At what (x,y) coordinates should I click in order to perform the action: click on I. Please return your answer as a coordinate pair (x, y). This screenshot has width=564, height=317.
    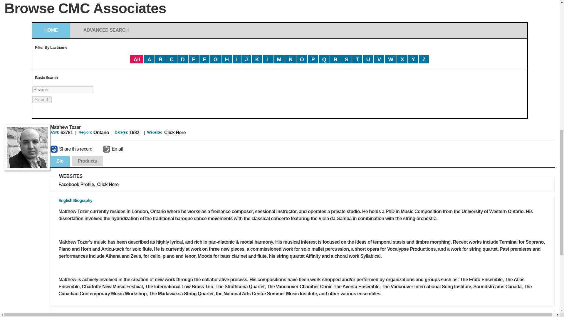
    Looking at the image, I should click on (236, 59).